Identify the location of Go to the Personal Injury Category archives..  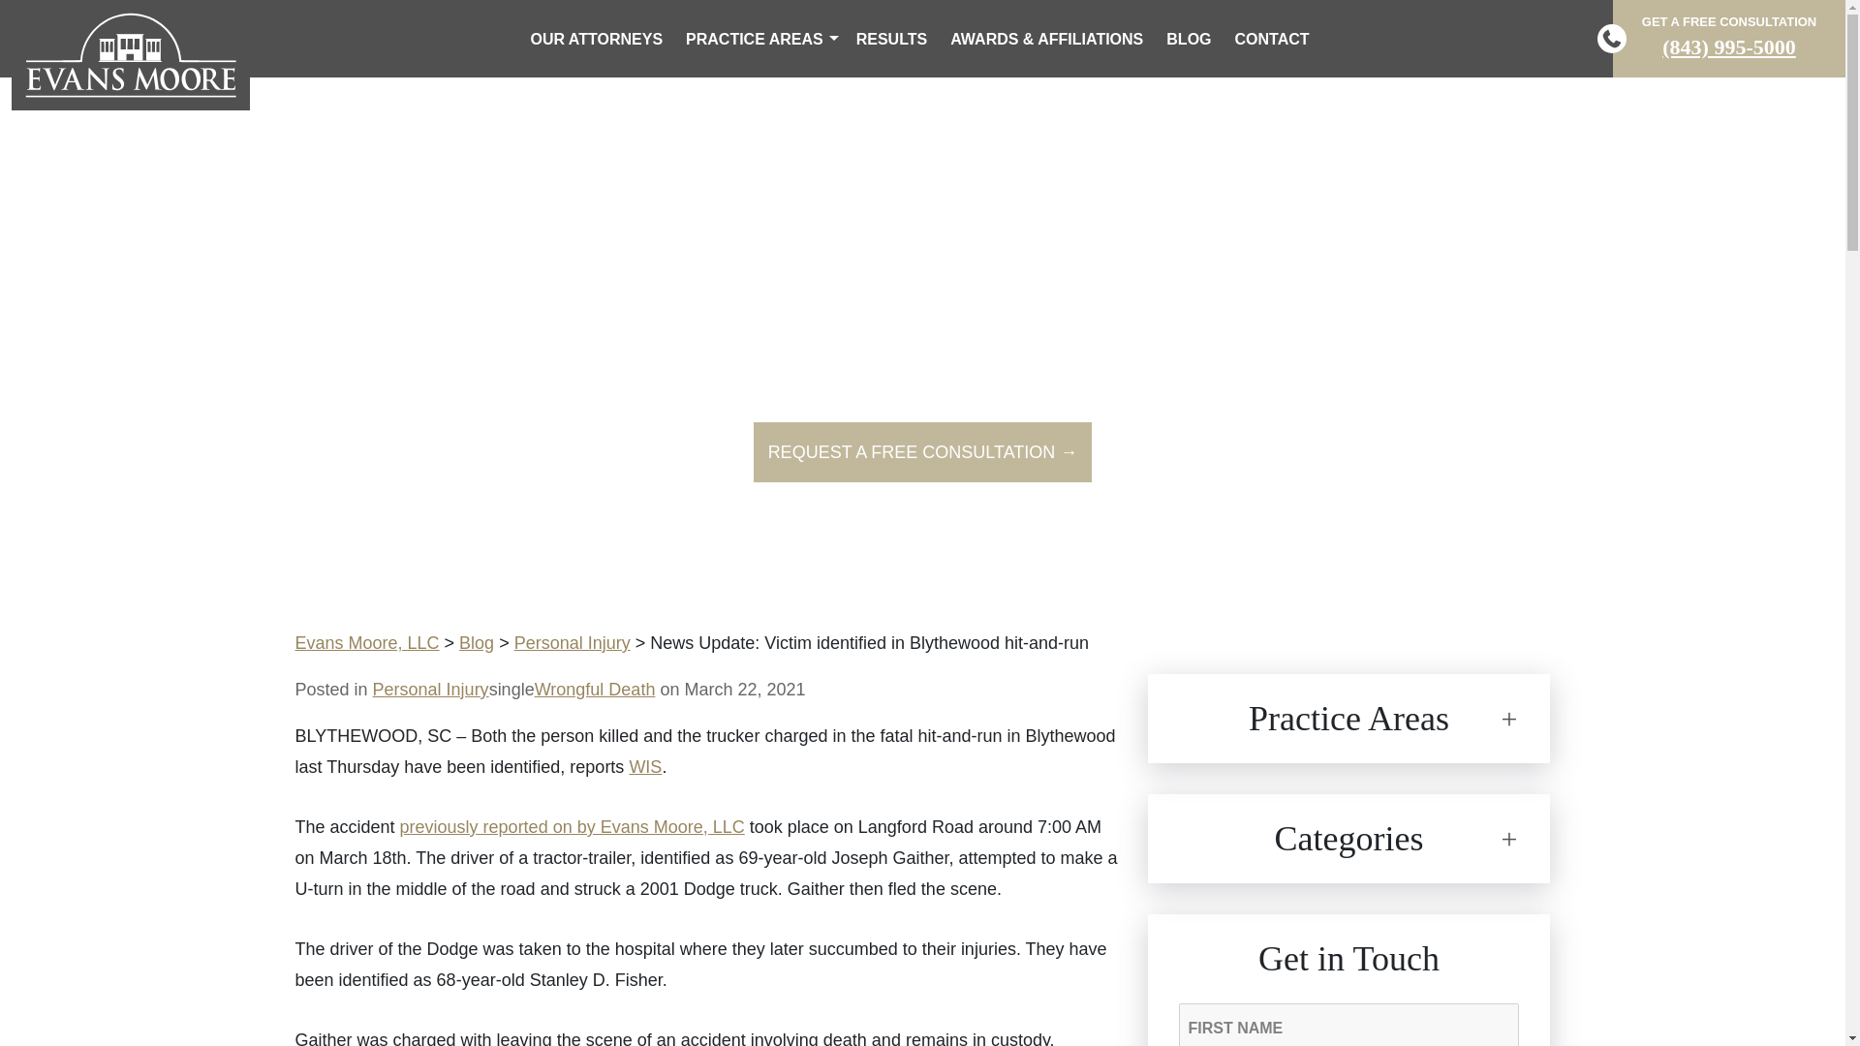
(572, 643).